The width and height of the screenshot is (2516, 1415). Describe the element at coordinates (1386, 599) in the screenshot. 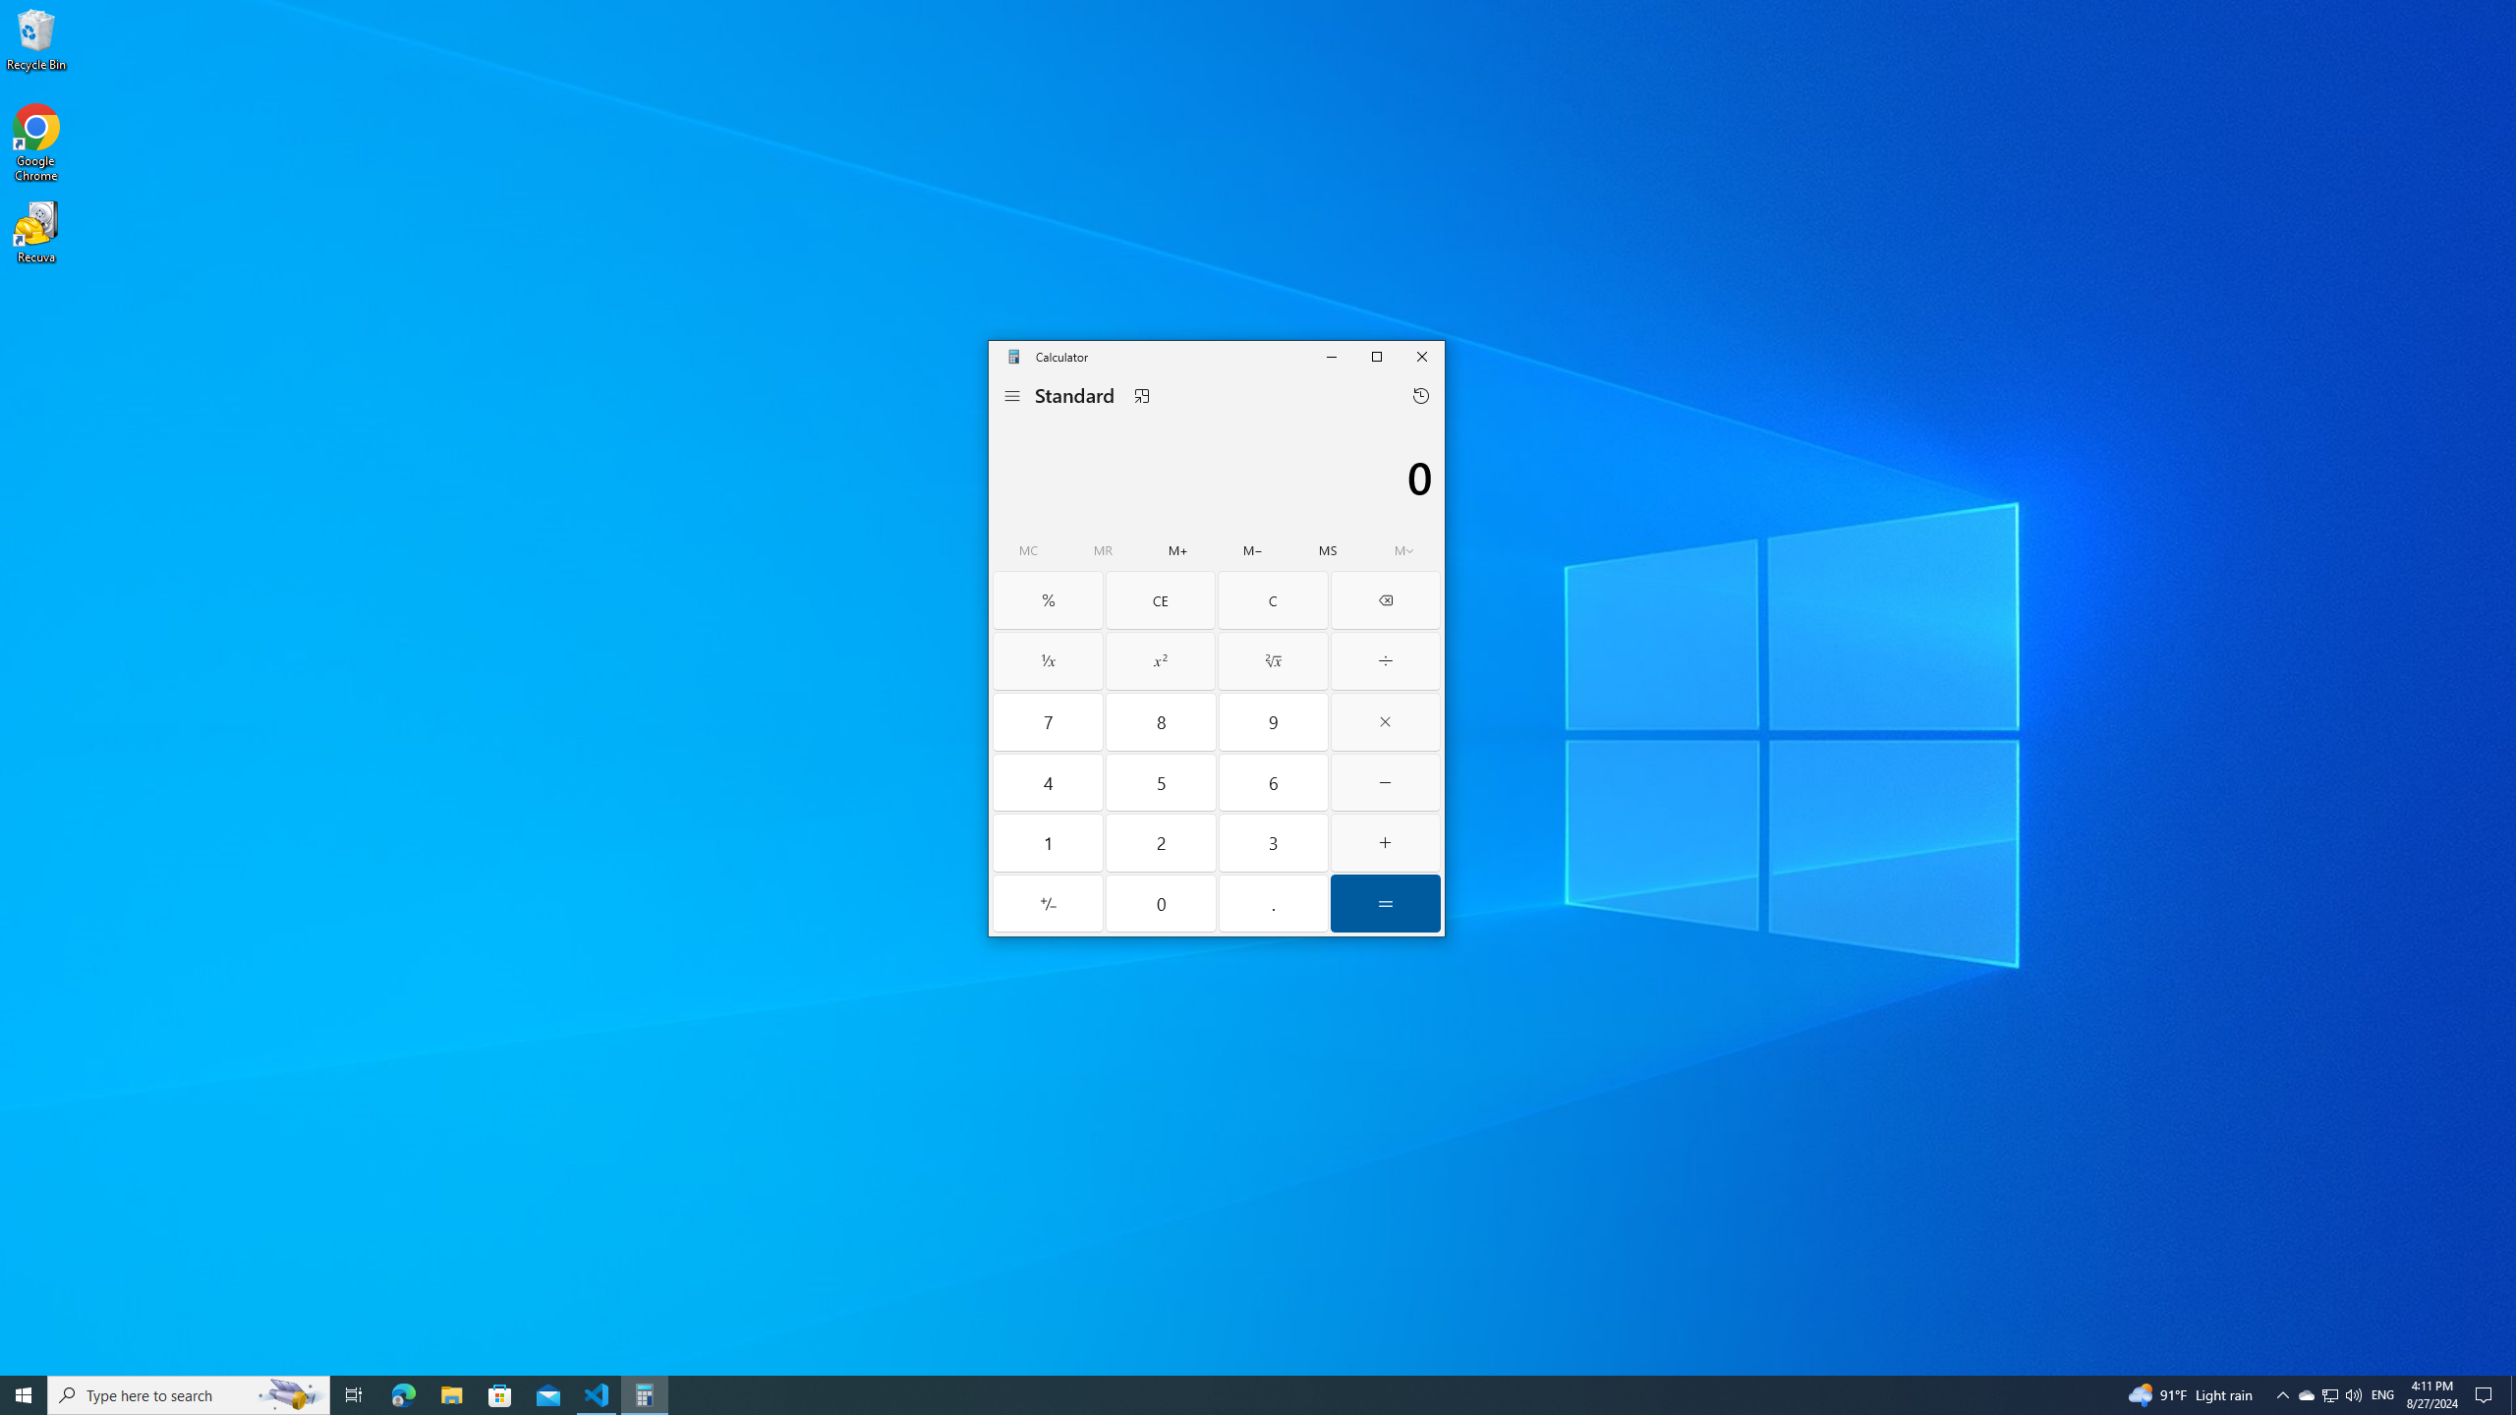

I see `Backspace` at that location.